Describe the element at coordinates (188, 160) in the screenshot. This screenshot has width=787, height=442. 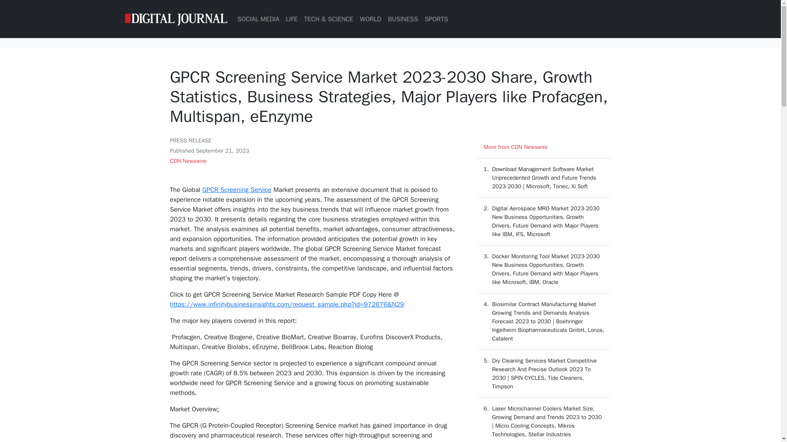
I see `CDN Newswire` at that location.